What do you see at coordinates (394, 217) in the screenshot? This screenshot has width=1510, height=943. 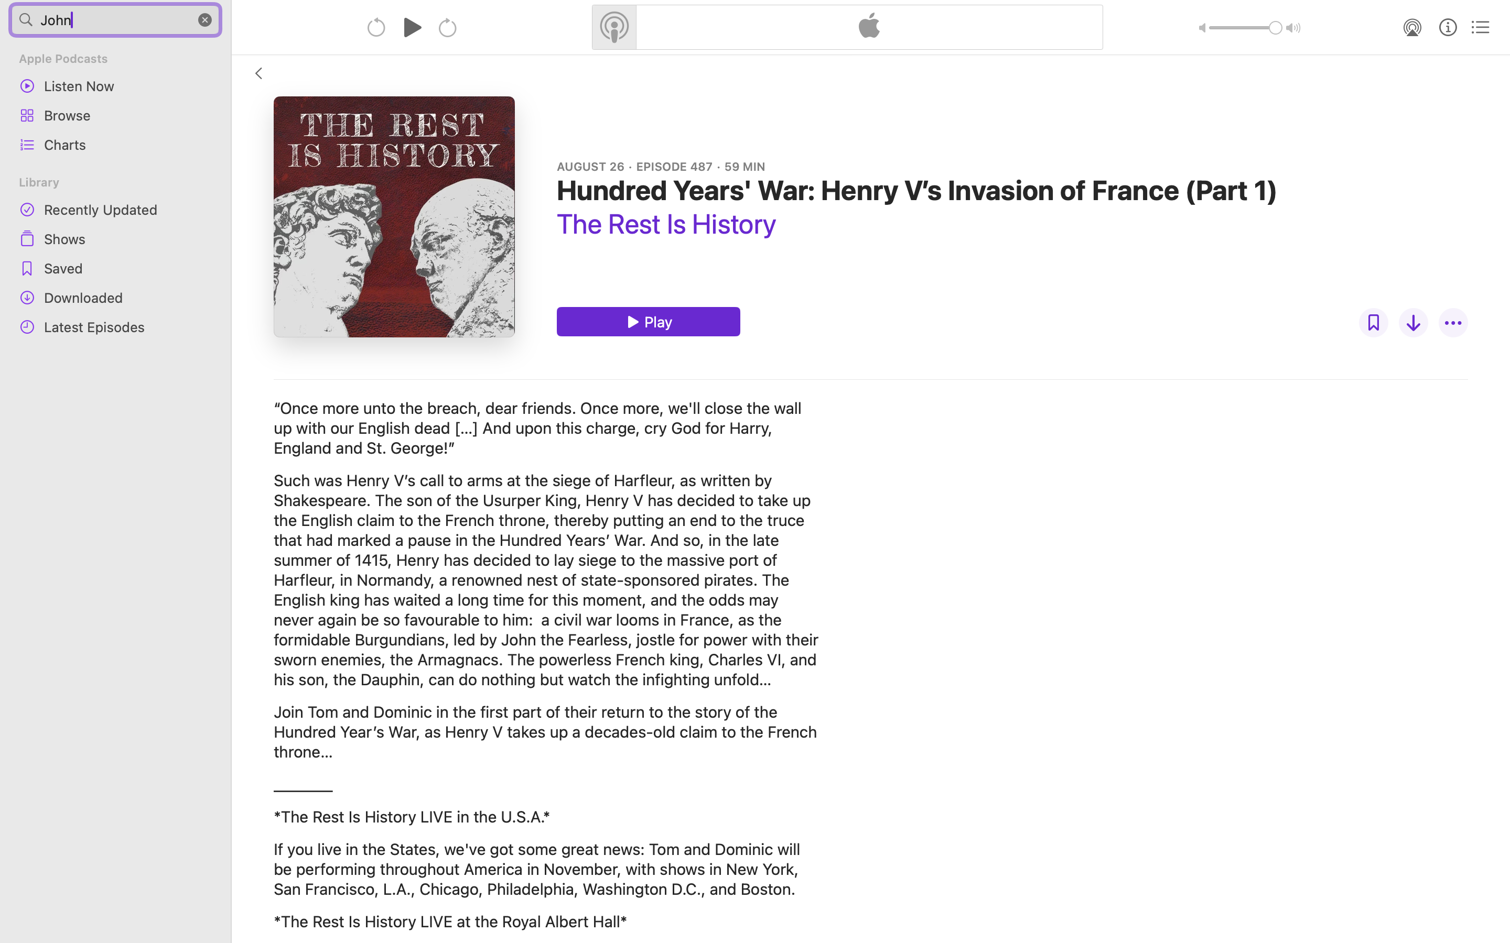 I see `Playback Progress 0%` at bounding box center [394, 217].